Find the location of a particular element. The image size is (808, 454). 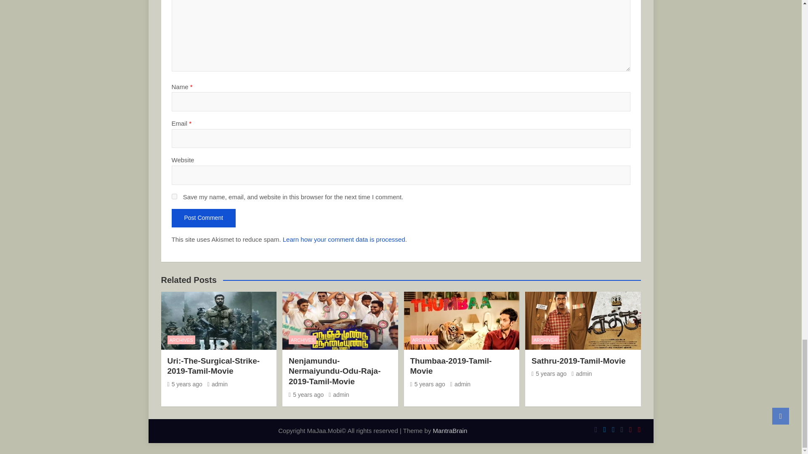

Sathru-2019-Tamil-Movie is located at coordinates (549, 374).